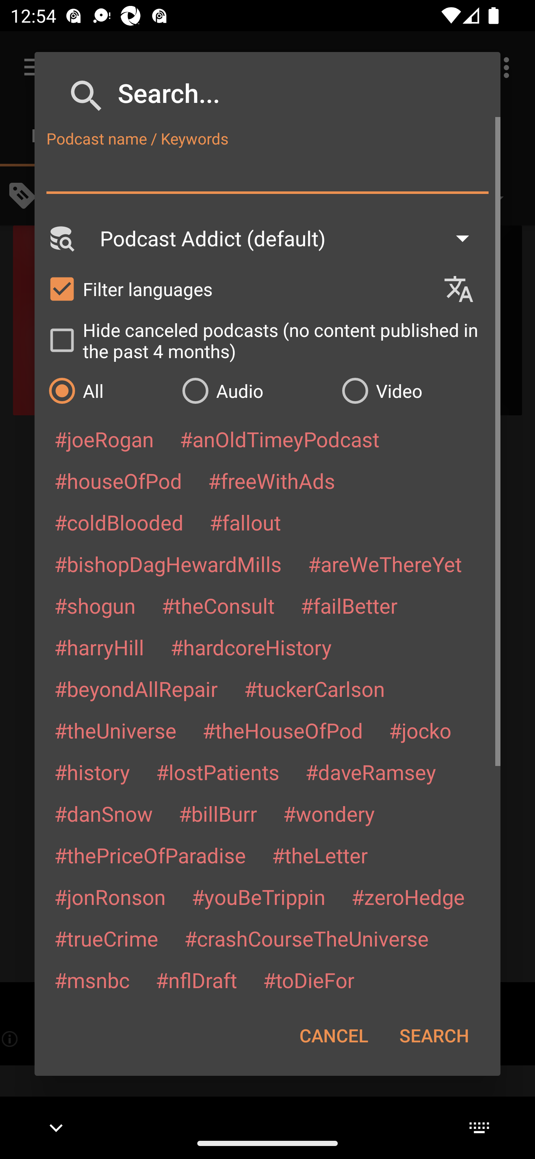 The height and width of the screenshot is (1159, 535). I want to click on #bishopDagHewardMills, so click(168, 564).